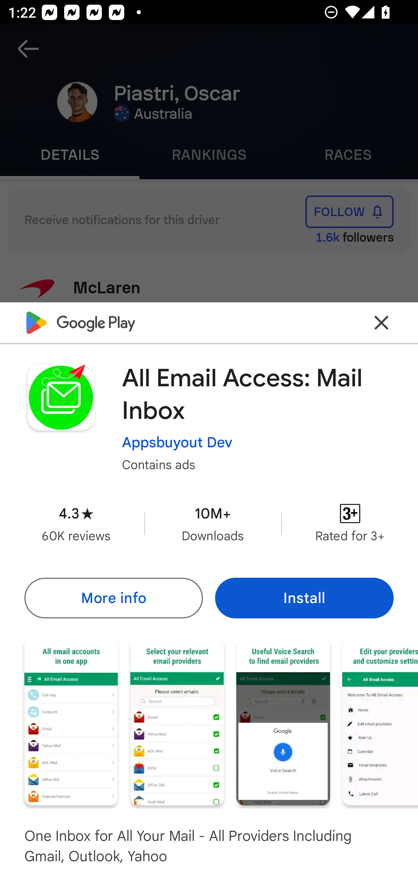  What do you see at coordinates (283, 722) in the screenshot?
I see `Screenshot "3" of "7"` at bounding box center [283, 722].